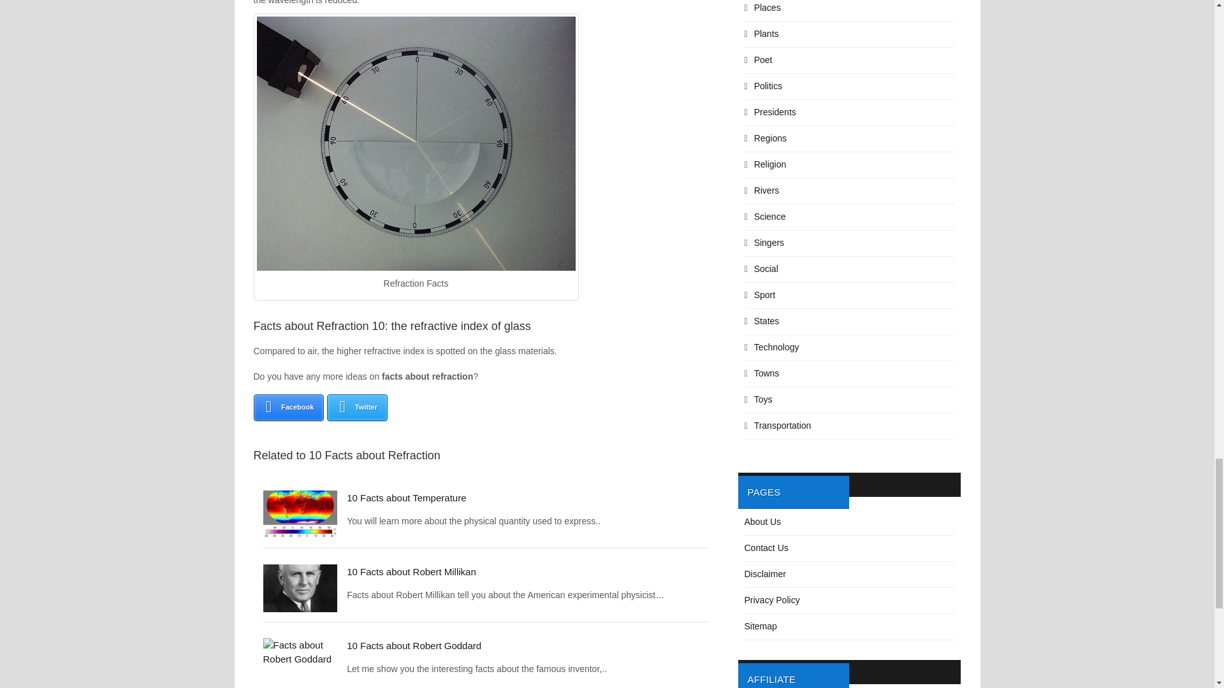 This screenshot has width=1224, height=688. What do you see at coordinates (413, 645) in the screenshot?
I see `10 Facts about Robert Goddard` at bounding box center [413, 645].